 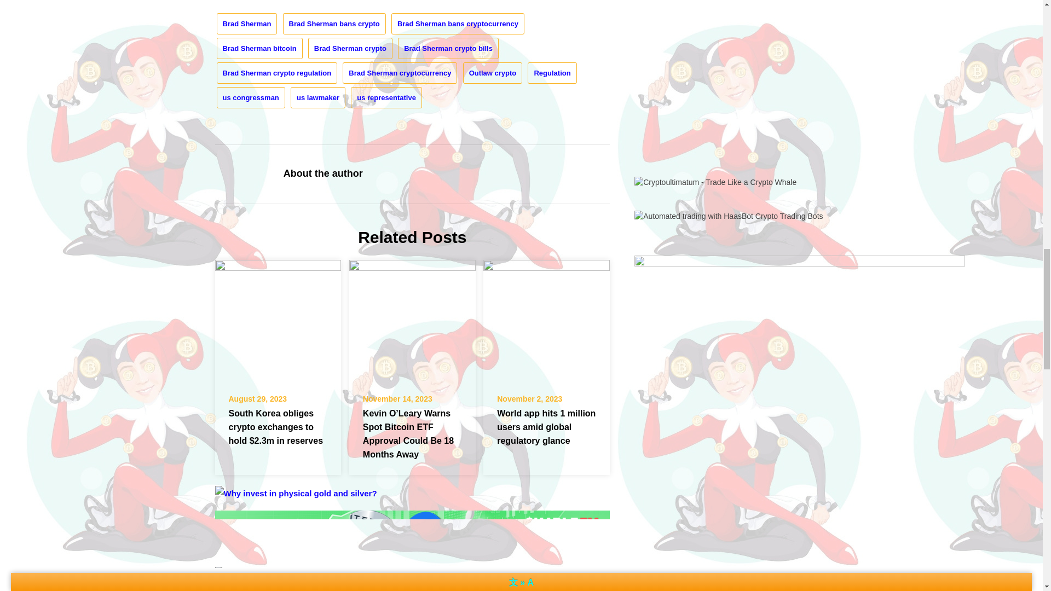 I want to click on Brad Sherman bitcoin, so click(x=259, y=48).